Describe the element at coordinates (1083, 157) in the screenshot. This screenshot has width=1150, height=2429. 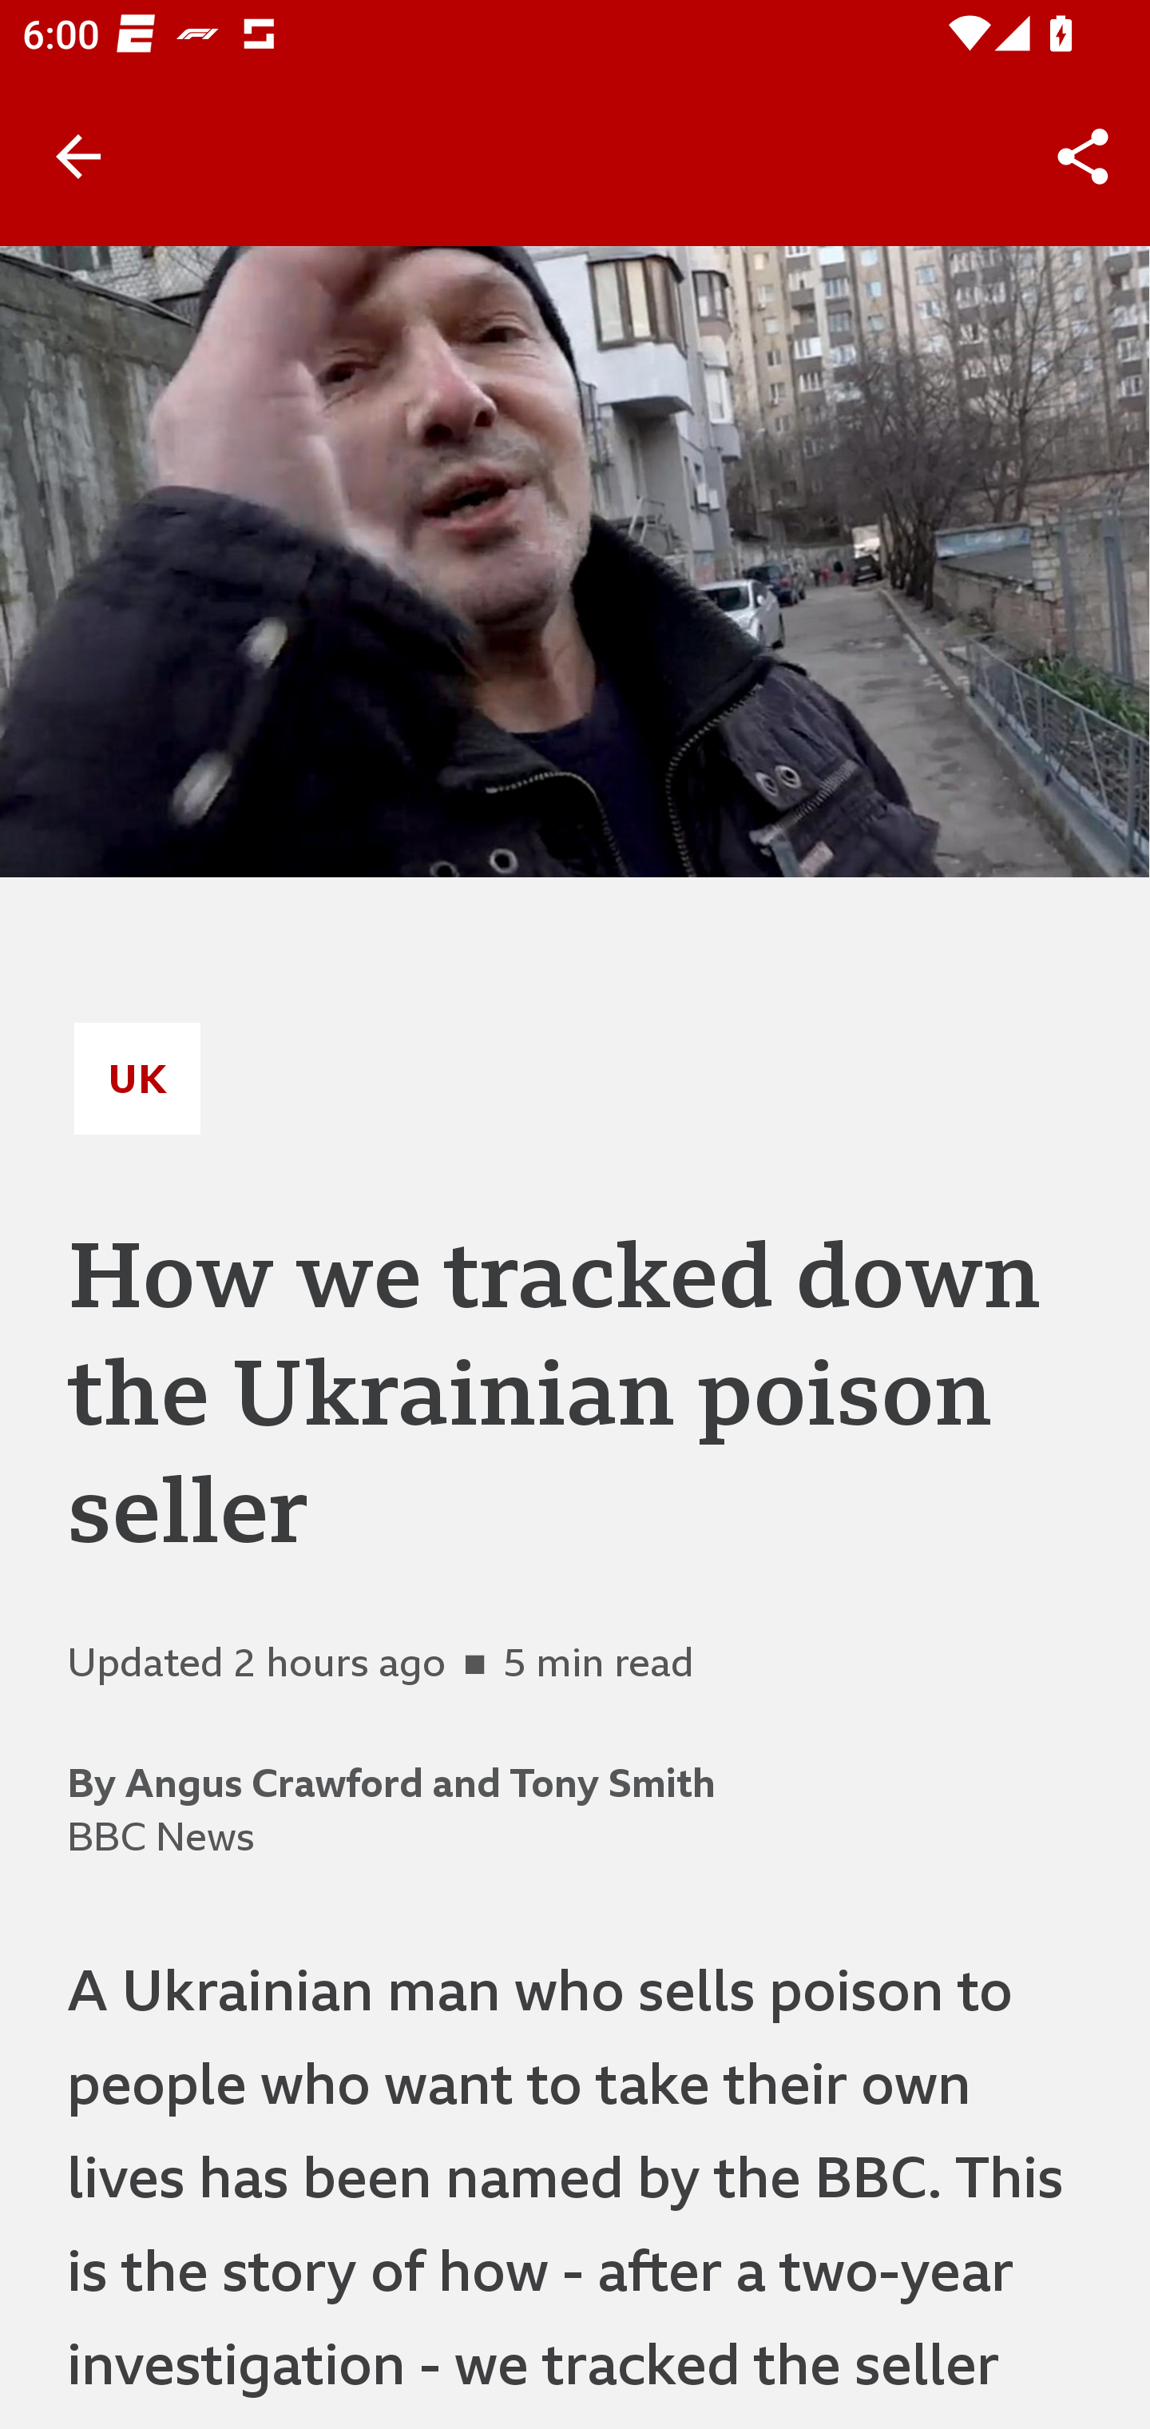
I see `Share` at that location.